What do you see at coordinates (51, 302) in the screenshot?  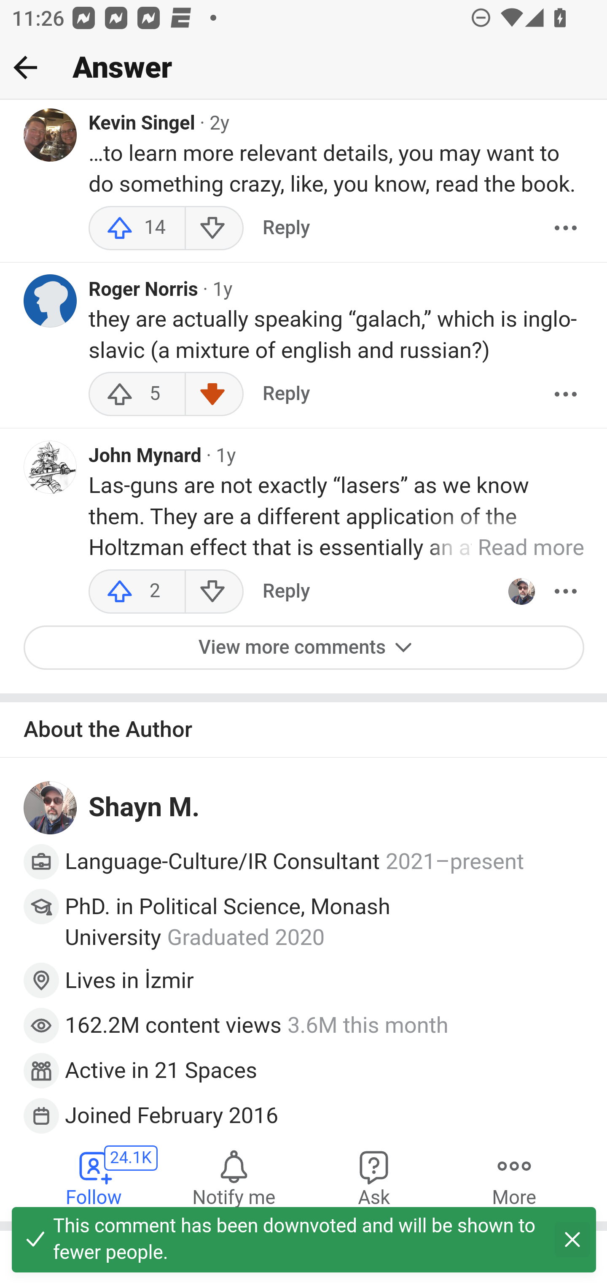 I see `Profile photo for Roger Norris` at bounding box center [51, 302].